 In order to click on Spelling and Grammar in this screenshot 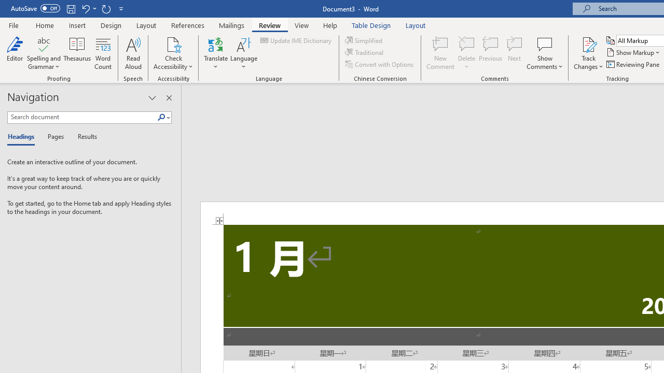, I will do `click(44, 53)`.